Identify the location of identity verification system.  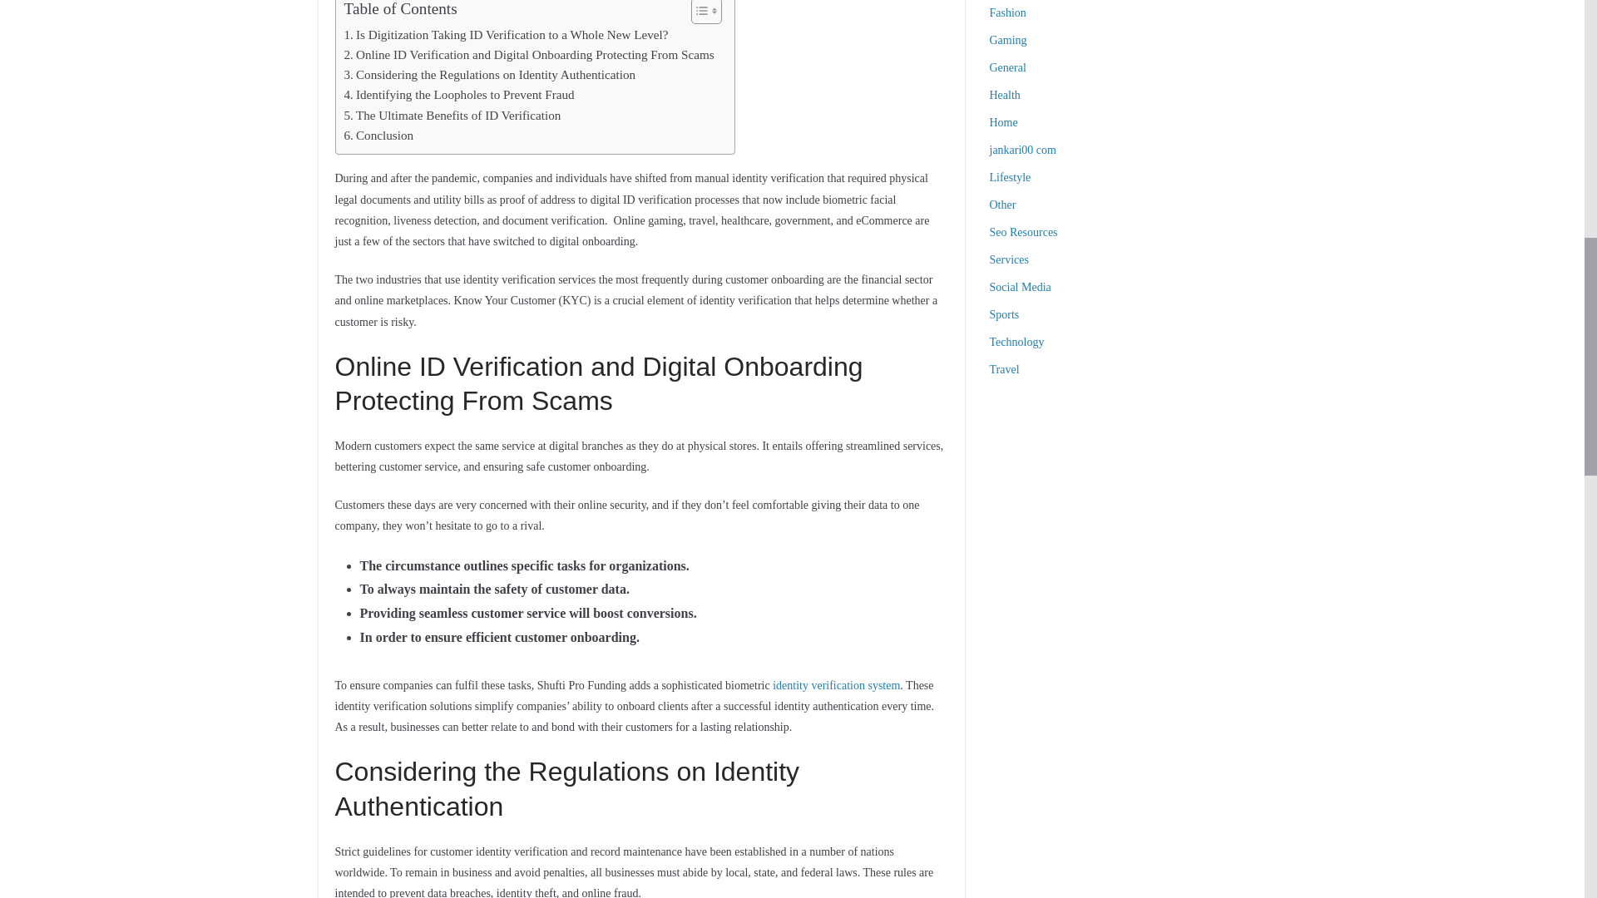
(837, 685).